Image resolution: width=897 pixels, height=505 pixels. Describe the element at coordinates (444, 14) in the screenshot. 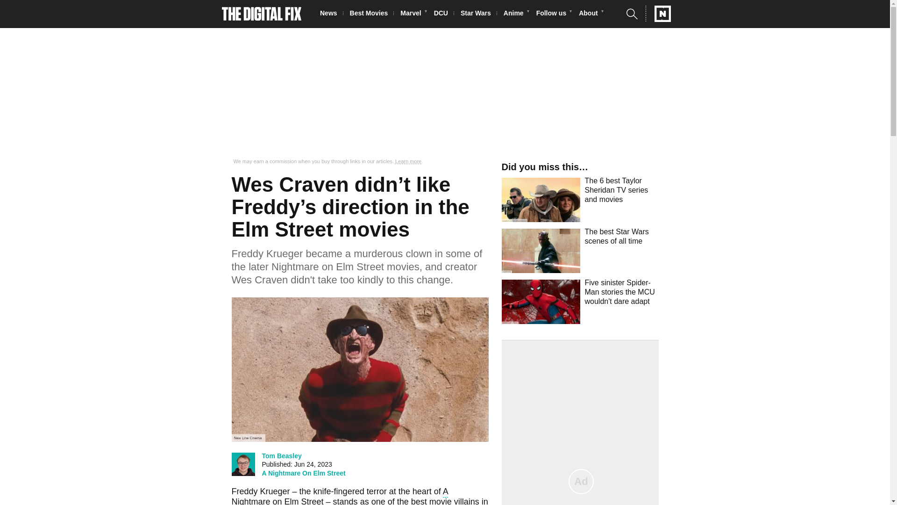

I see `DCU` at that location.